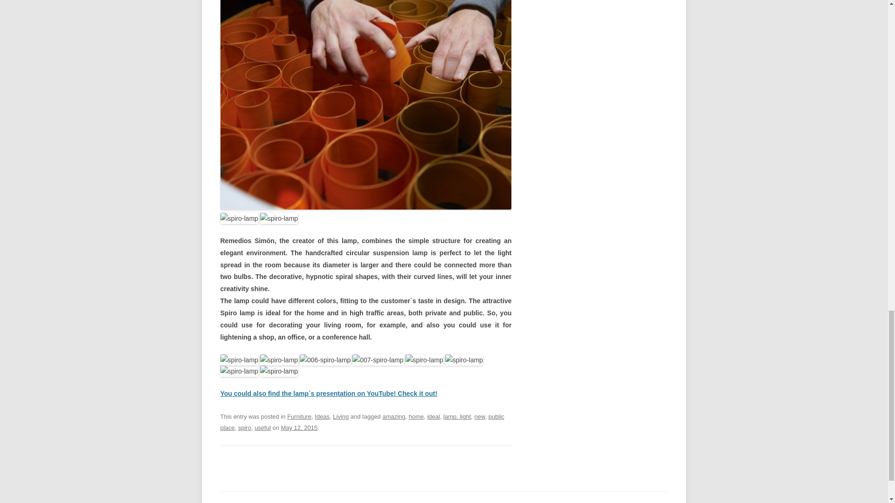 The image size is (895, 503). I want to click on 2:39 pm, so click(299, 428).